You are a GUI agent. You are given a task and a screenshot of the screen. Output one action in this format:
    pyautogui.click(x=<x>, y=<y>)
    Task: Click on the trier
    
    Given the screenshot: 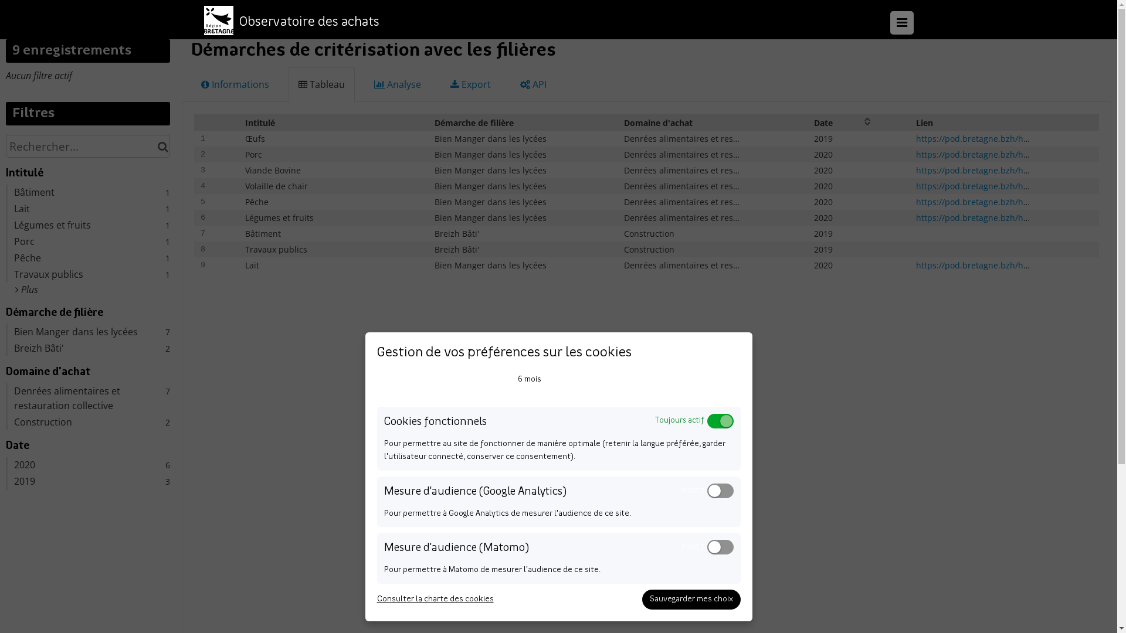 What is the action you would take?
    pyautogui.click(x=868, y=121)
    